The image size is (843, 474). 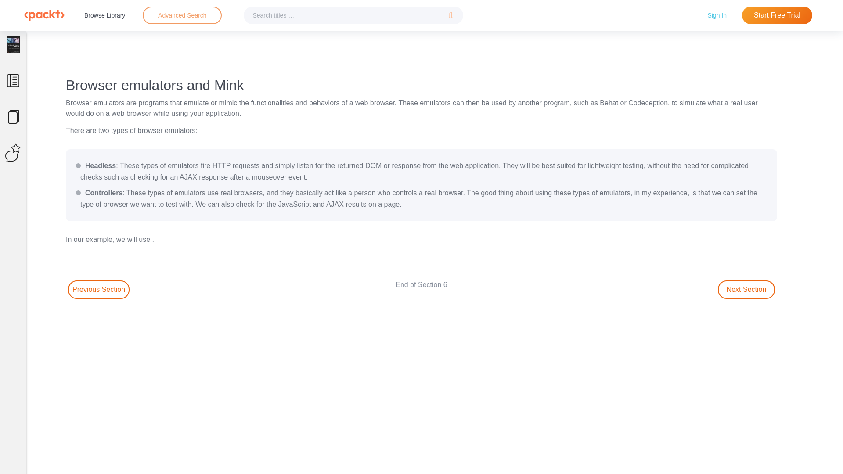 What do you see at coordinates (182, 15) in the screenshot?
I see `Advanced Search` at bounding box center [182, 15].